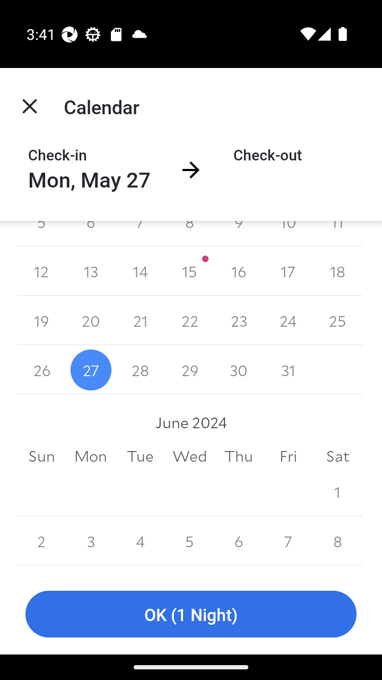  Describe the element at coordinates (140, 320) in the screenshot. I see `21 21 May 2024` at that location.